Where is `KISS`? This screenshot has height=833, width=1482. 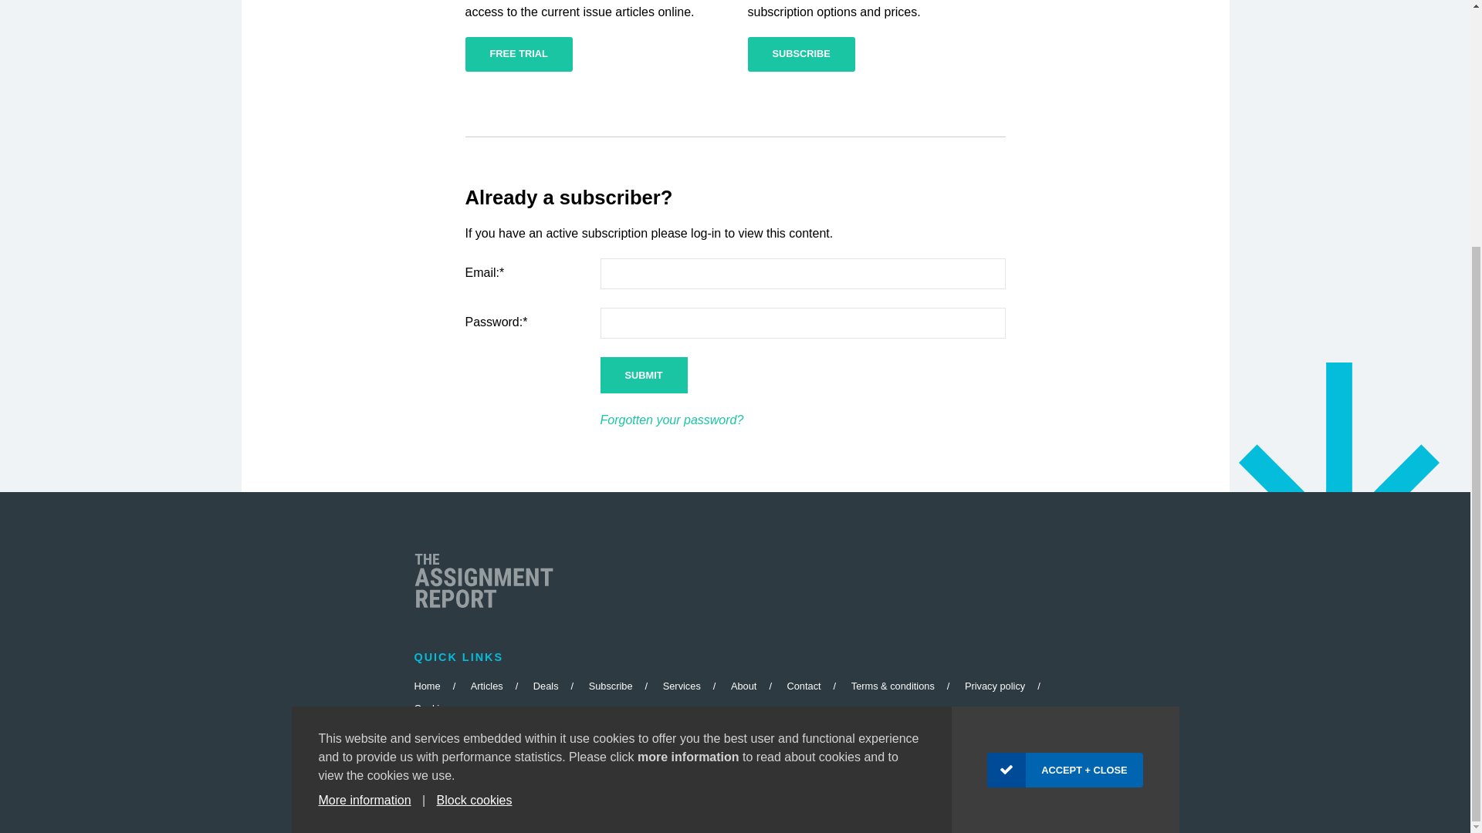
KISS is located at coordinates (685, 759).